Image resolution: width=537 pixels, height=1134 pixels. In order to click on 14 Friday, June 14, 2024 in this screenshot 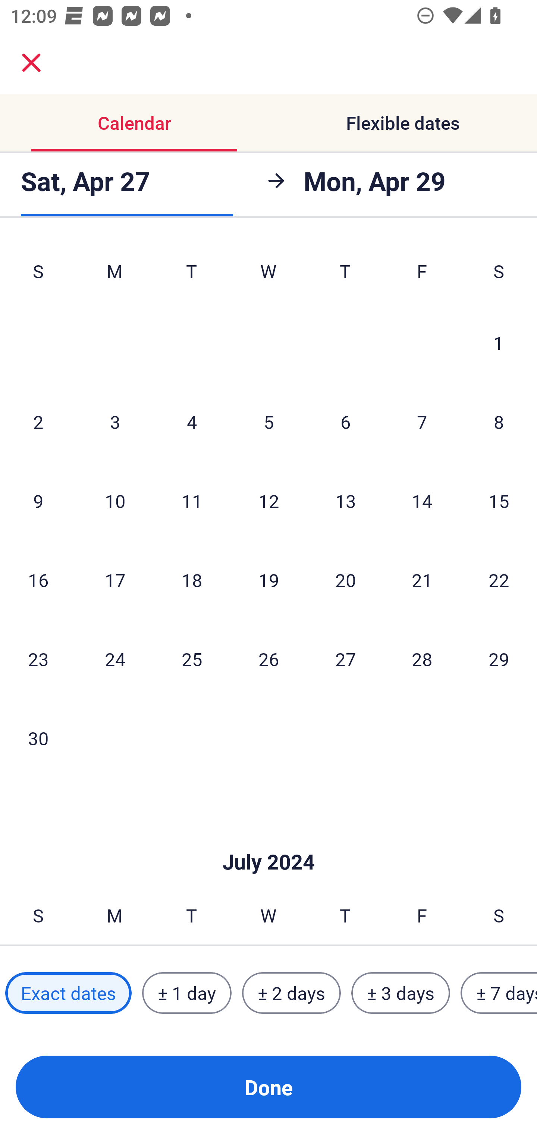, I will do `click(422, 501)`.